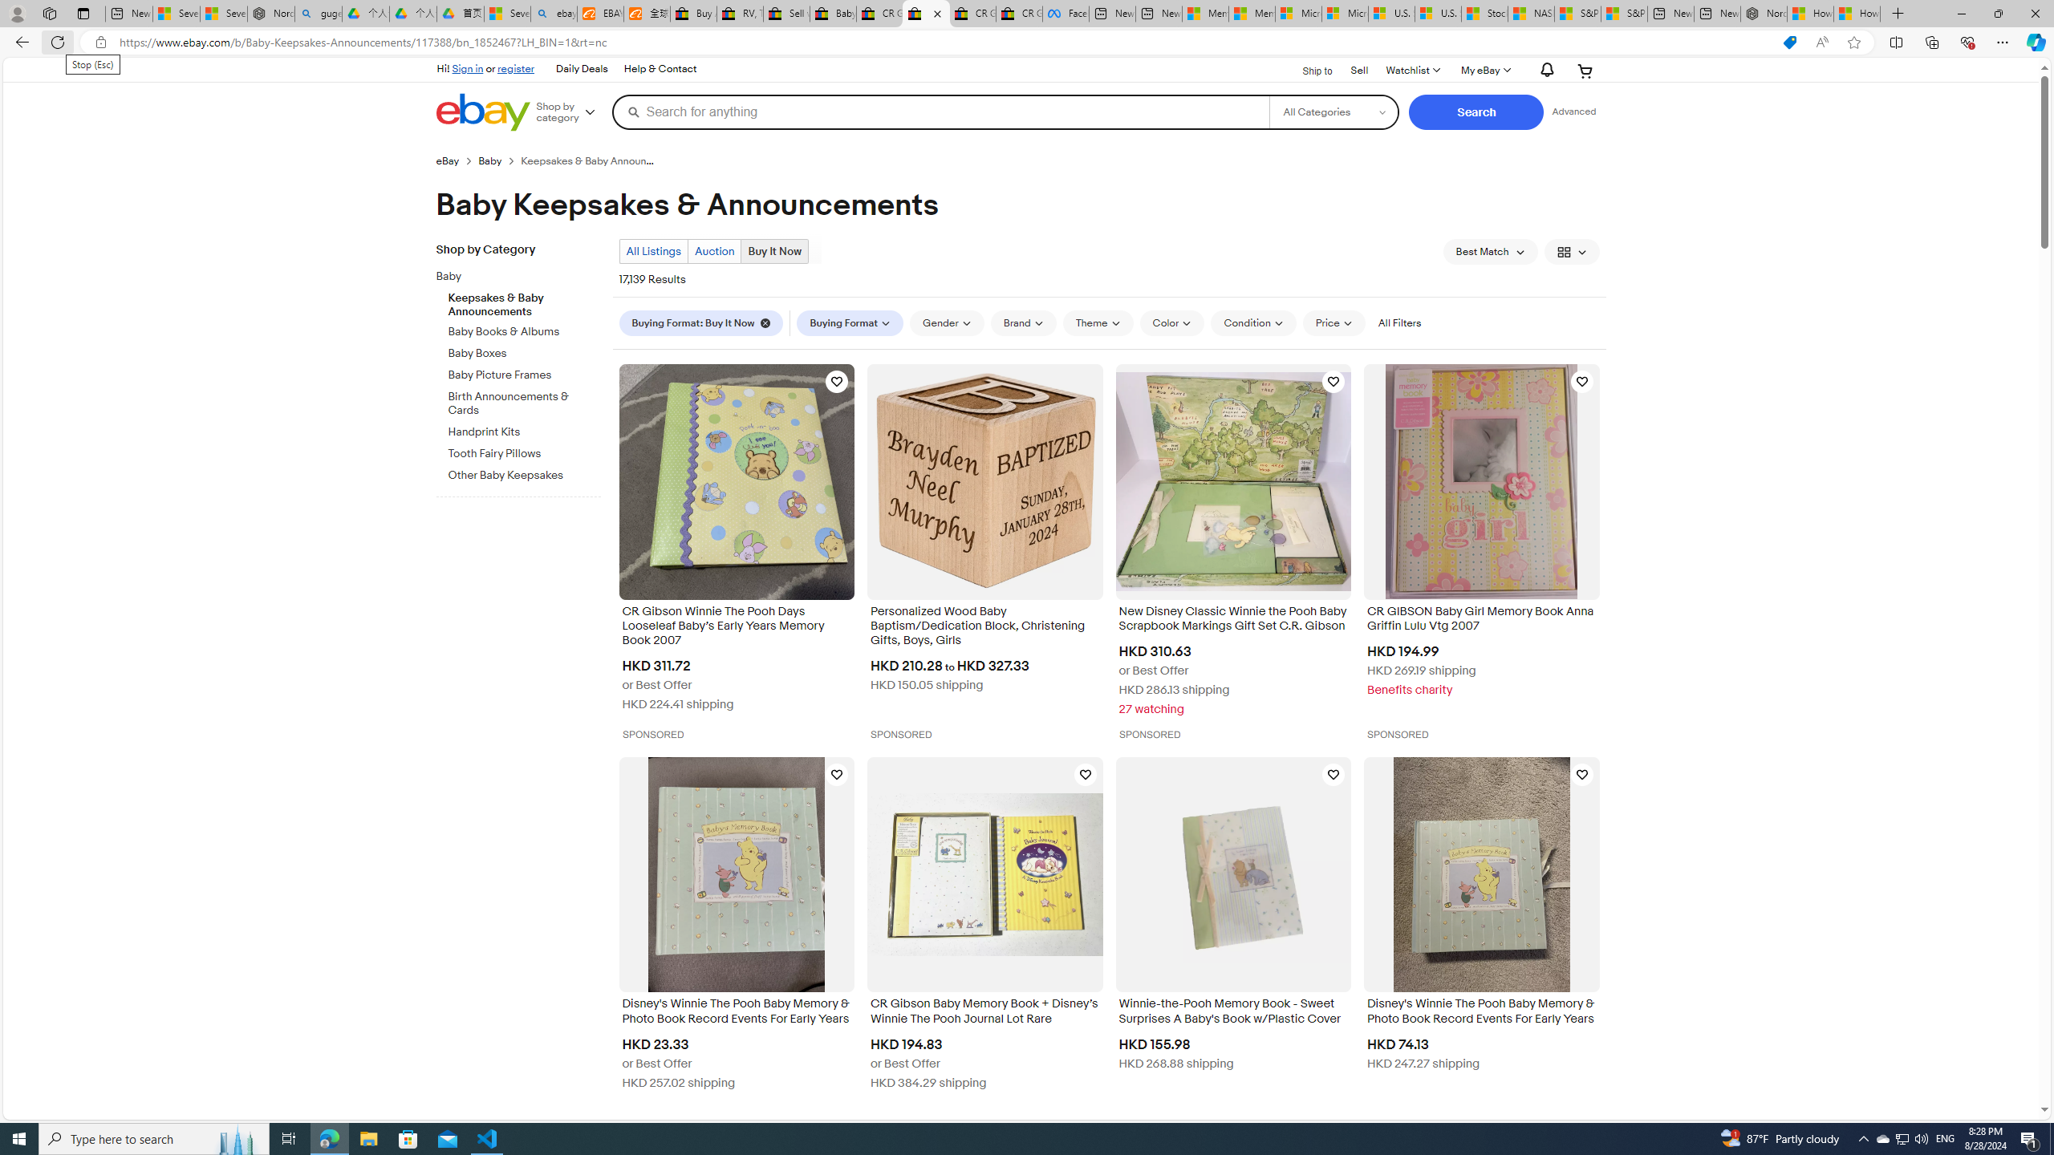 This screenshot has width=2054, height=1155. I want to click on Your shopping cart, so click(1585, 71).